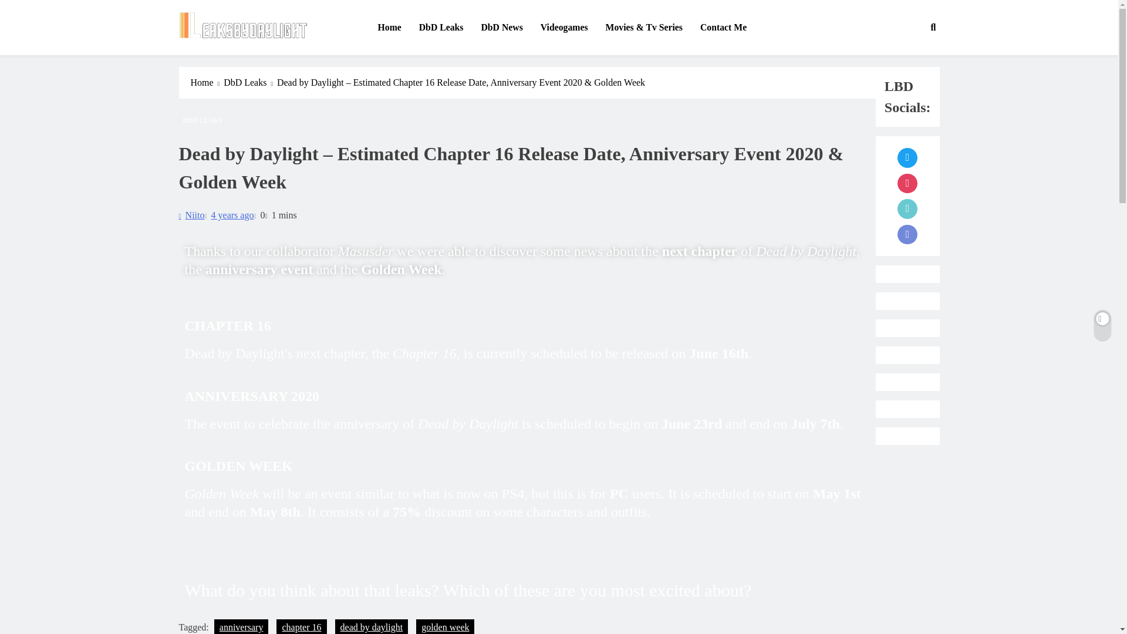  What do you see at coordinates (907, 209) in the screenshot?
I see `Tiktok` at bounding box center [907, 209].